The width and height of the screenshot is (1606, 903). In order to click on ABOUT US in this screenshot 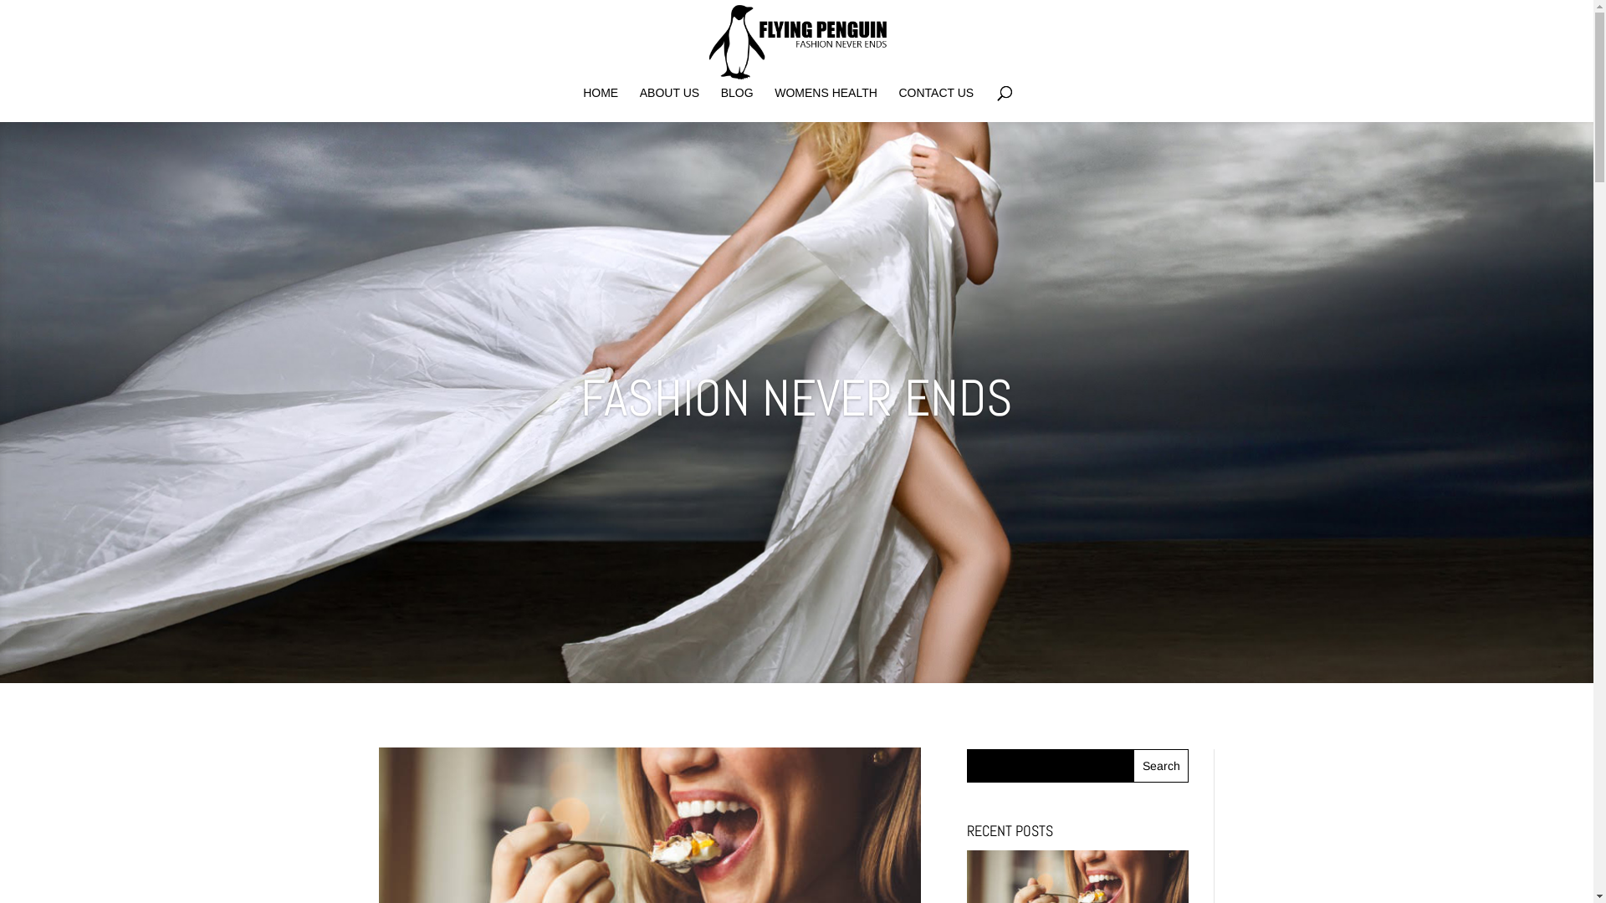, I will do `click(669, 105)`.